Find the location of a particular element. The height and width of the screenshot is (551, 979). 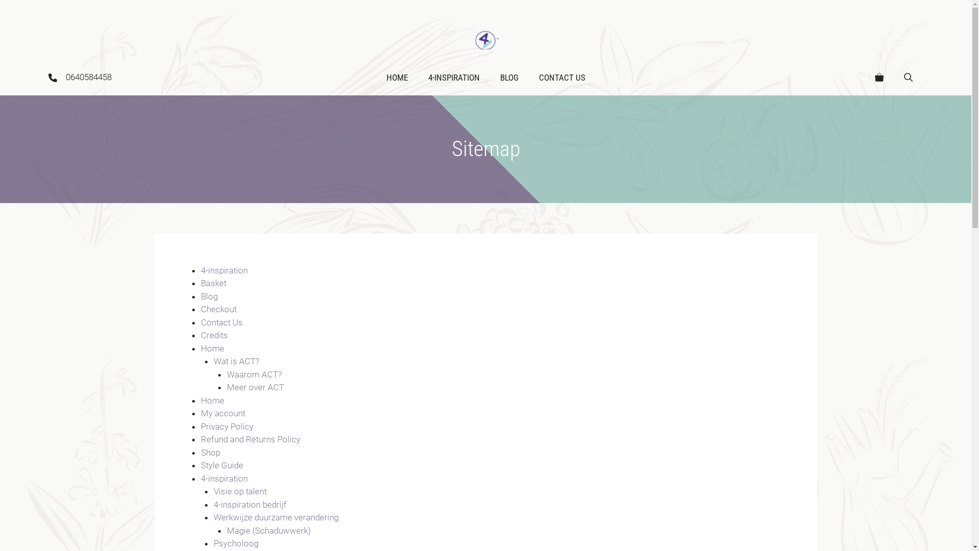

4-inspiration is located at coordinates (224, 479).